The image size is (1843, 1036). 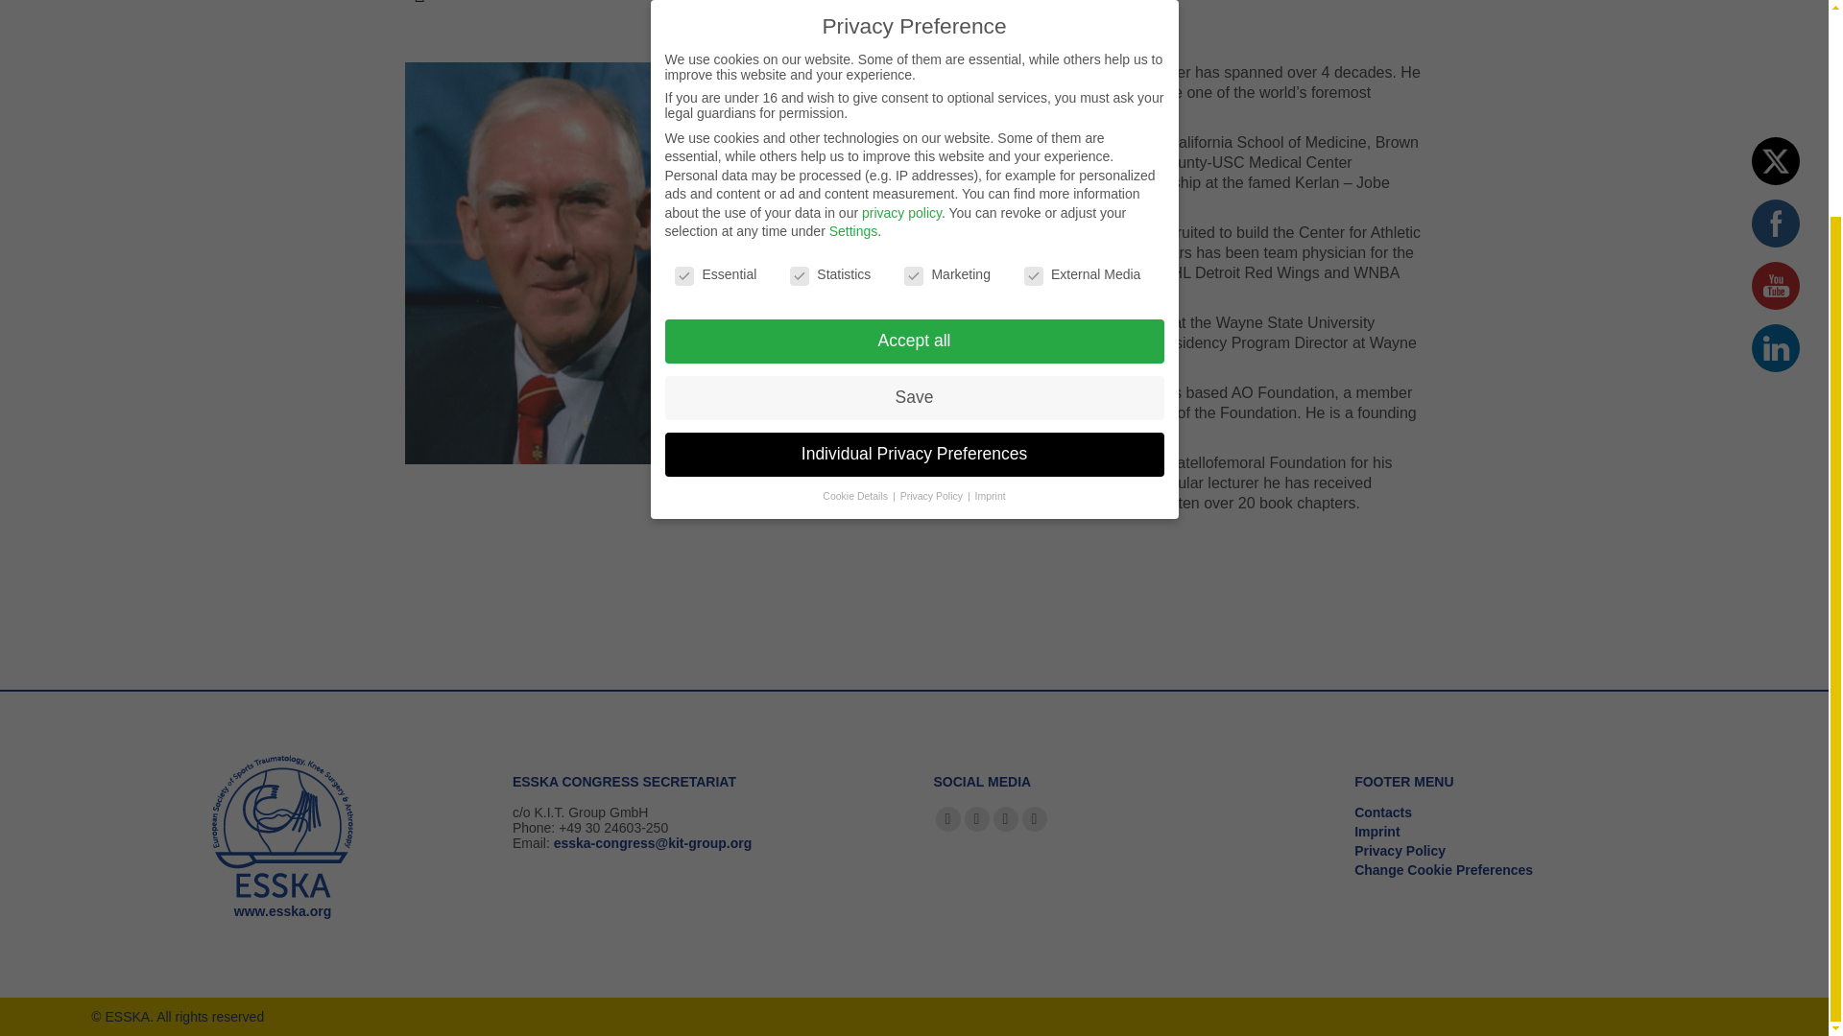 I want to click on Facebook page opens in new window, so click(x=946, y=819).